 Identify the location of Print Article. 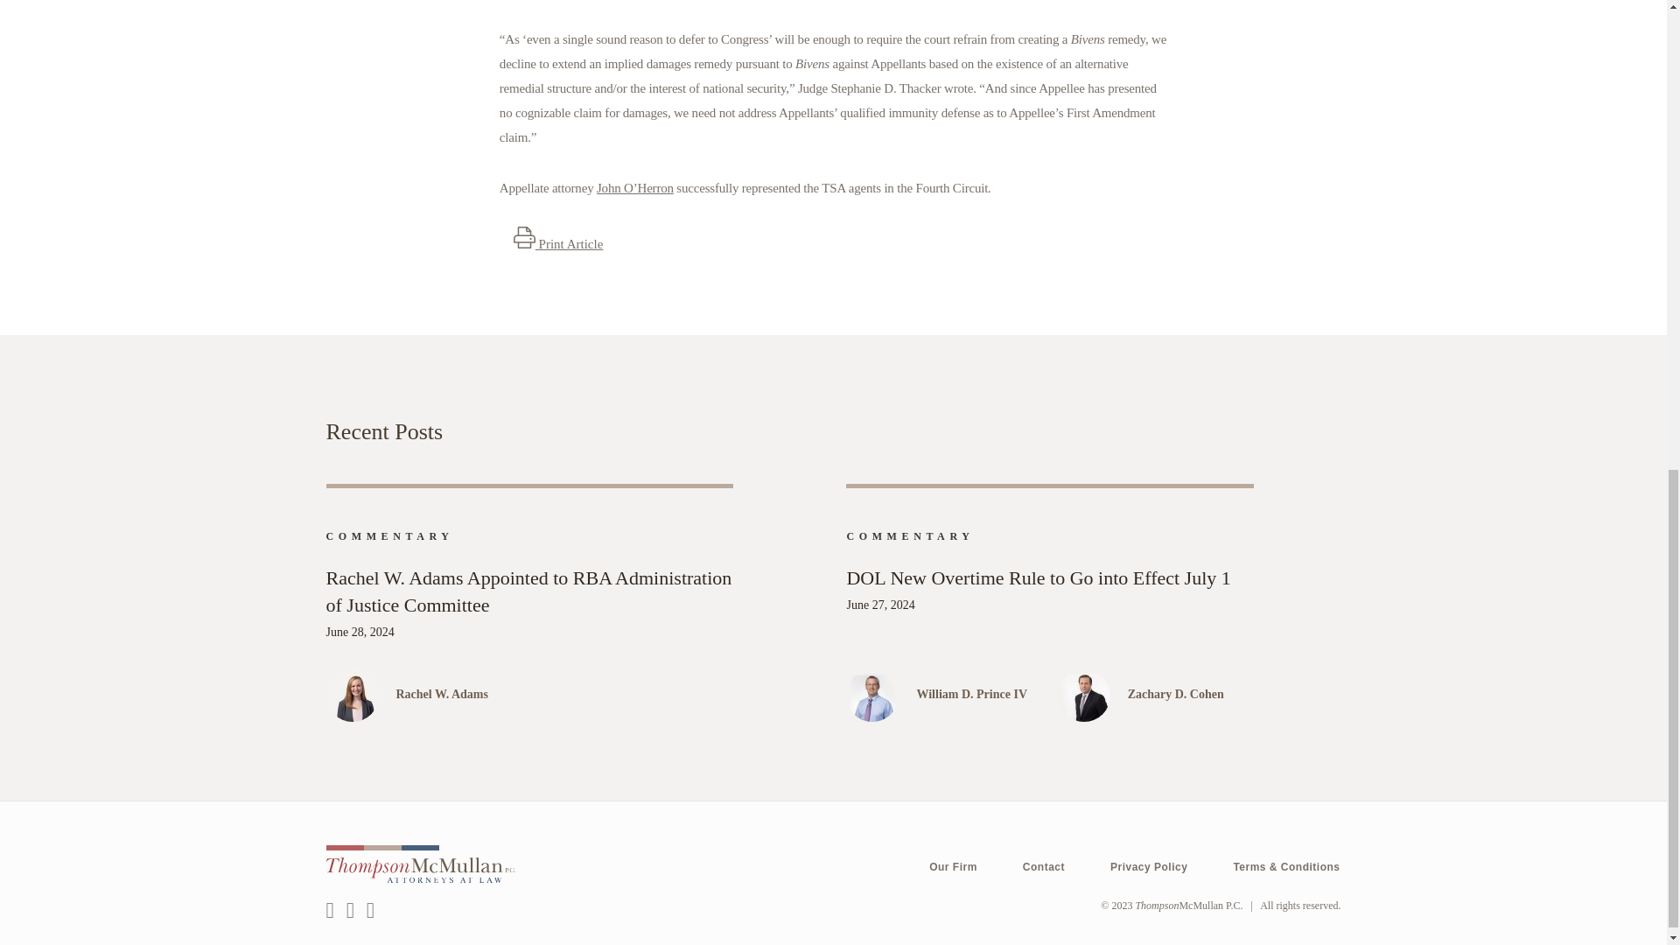
(558, 244).